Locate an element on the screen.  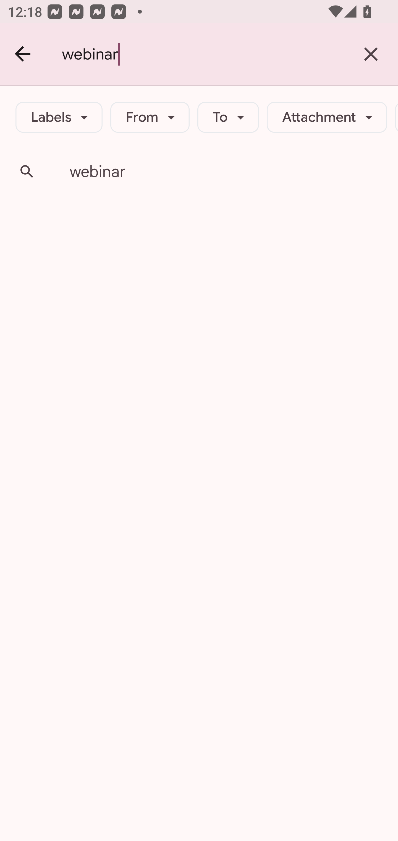
Labels is located at coordinates (59, 117).